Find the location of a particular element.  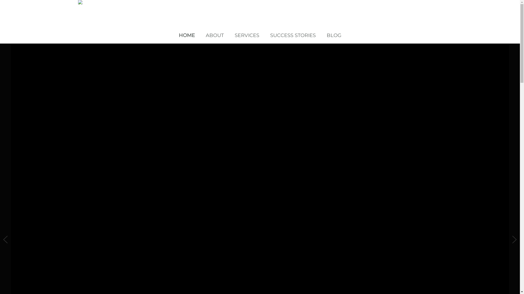

ABOUT is located at coordinates (215, 35).